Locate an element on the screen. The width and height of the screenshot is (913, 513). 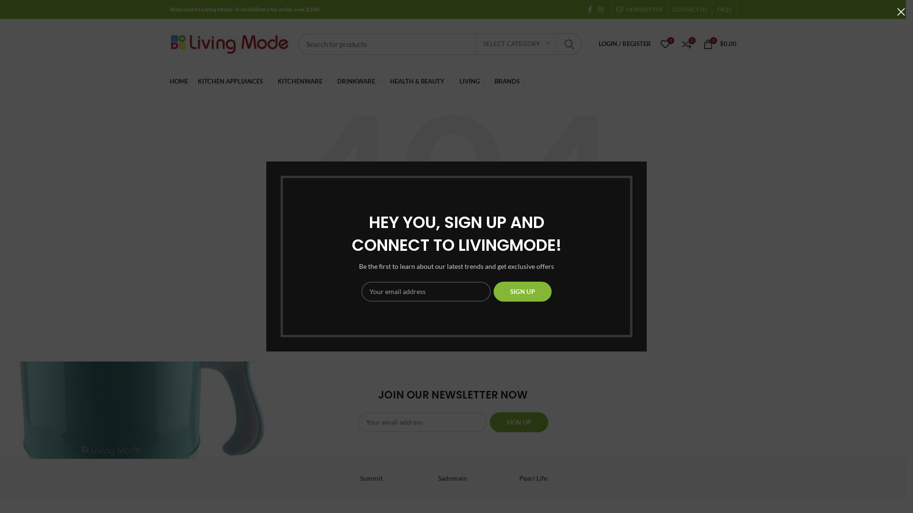
Search for products is located at coordinates (439, 44).